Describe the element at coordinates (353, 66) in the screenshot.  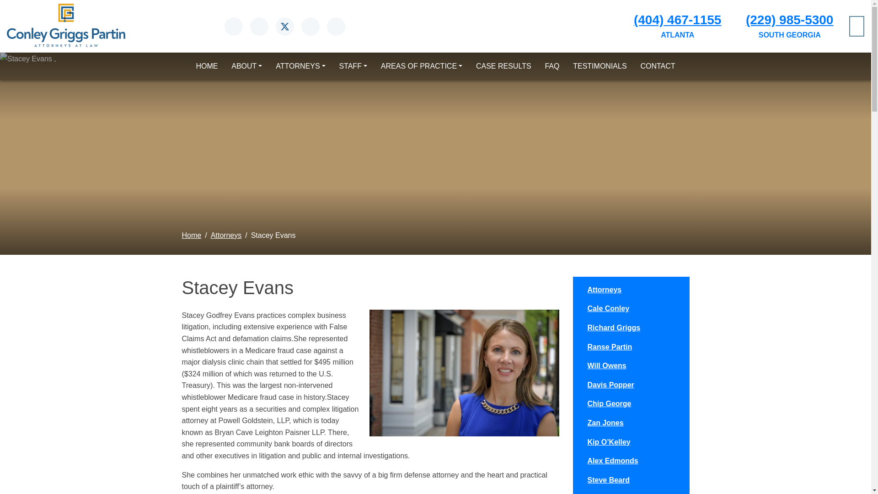
I see `STAFF` at that location.